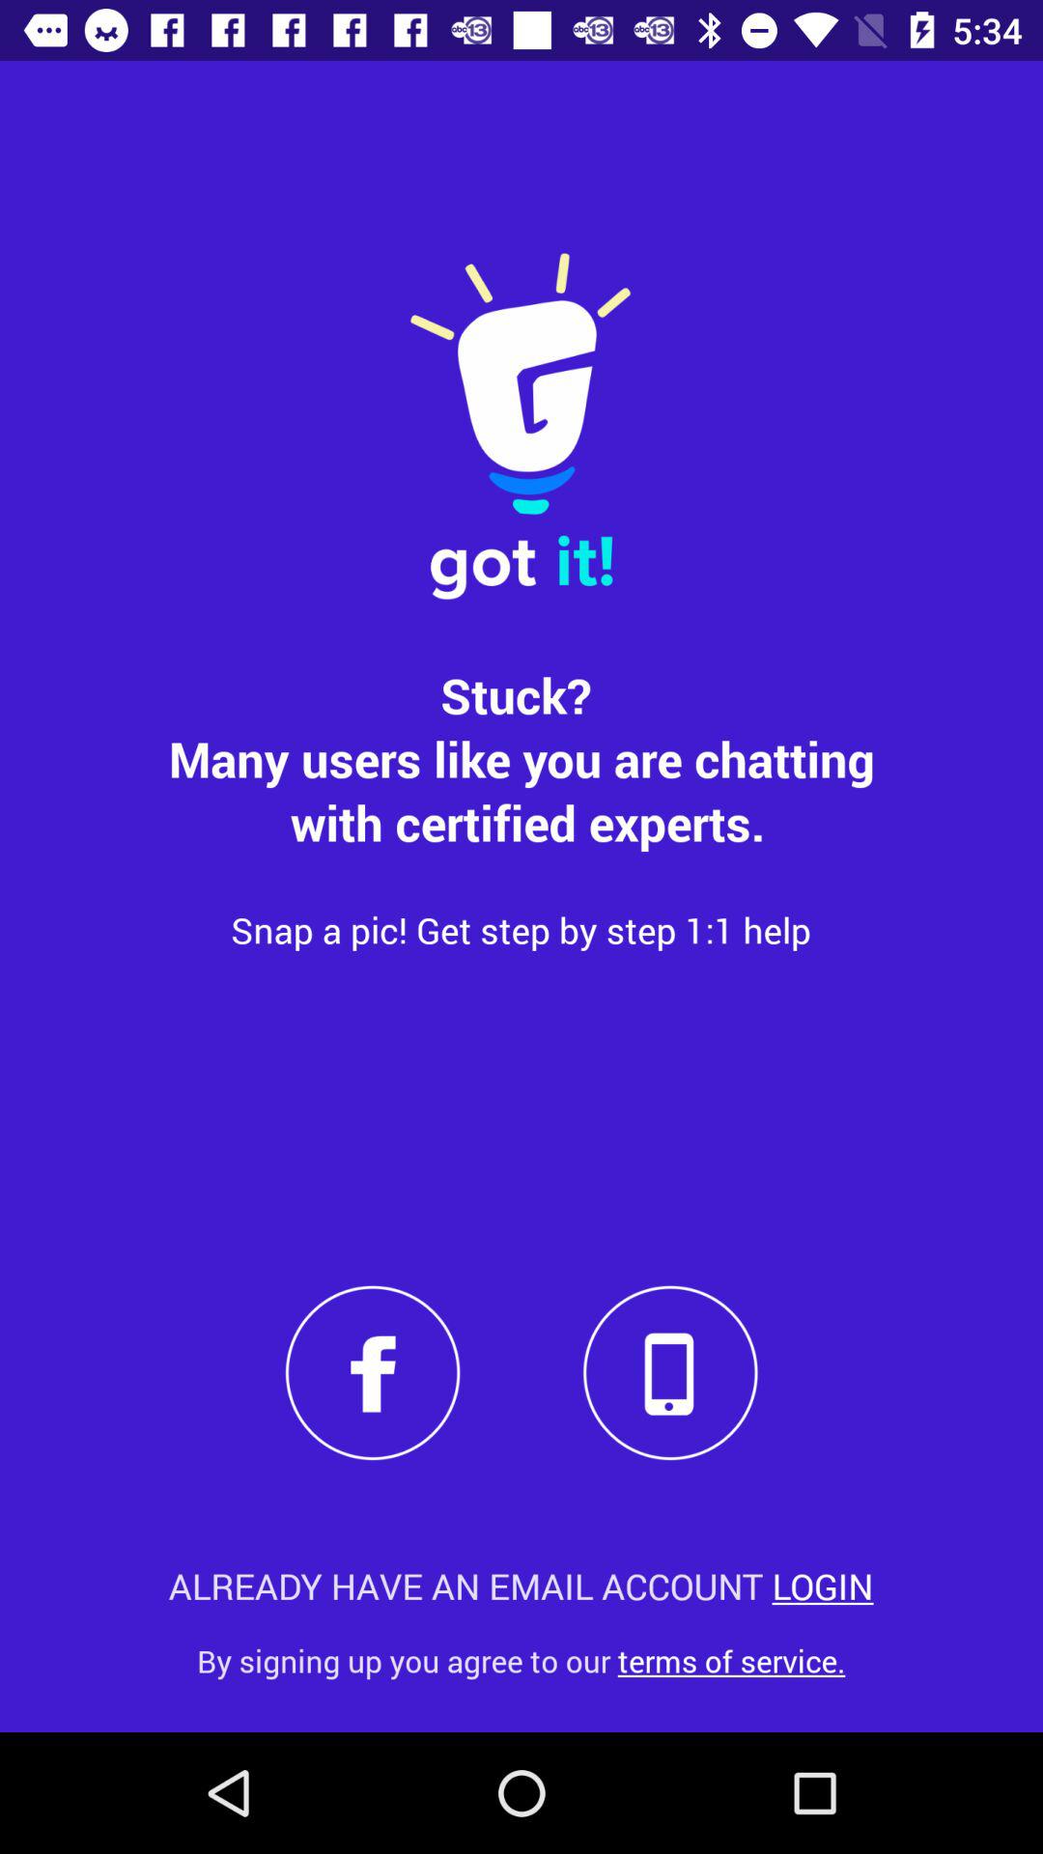 This screenshot has height=1854, width=1043. I want to click on access phone camera, so click(670, 1372).